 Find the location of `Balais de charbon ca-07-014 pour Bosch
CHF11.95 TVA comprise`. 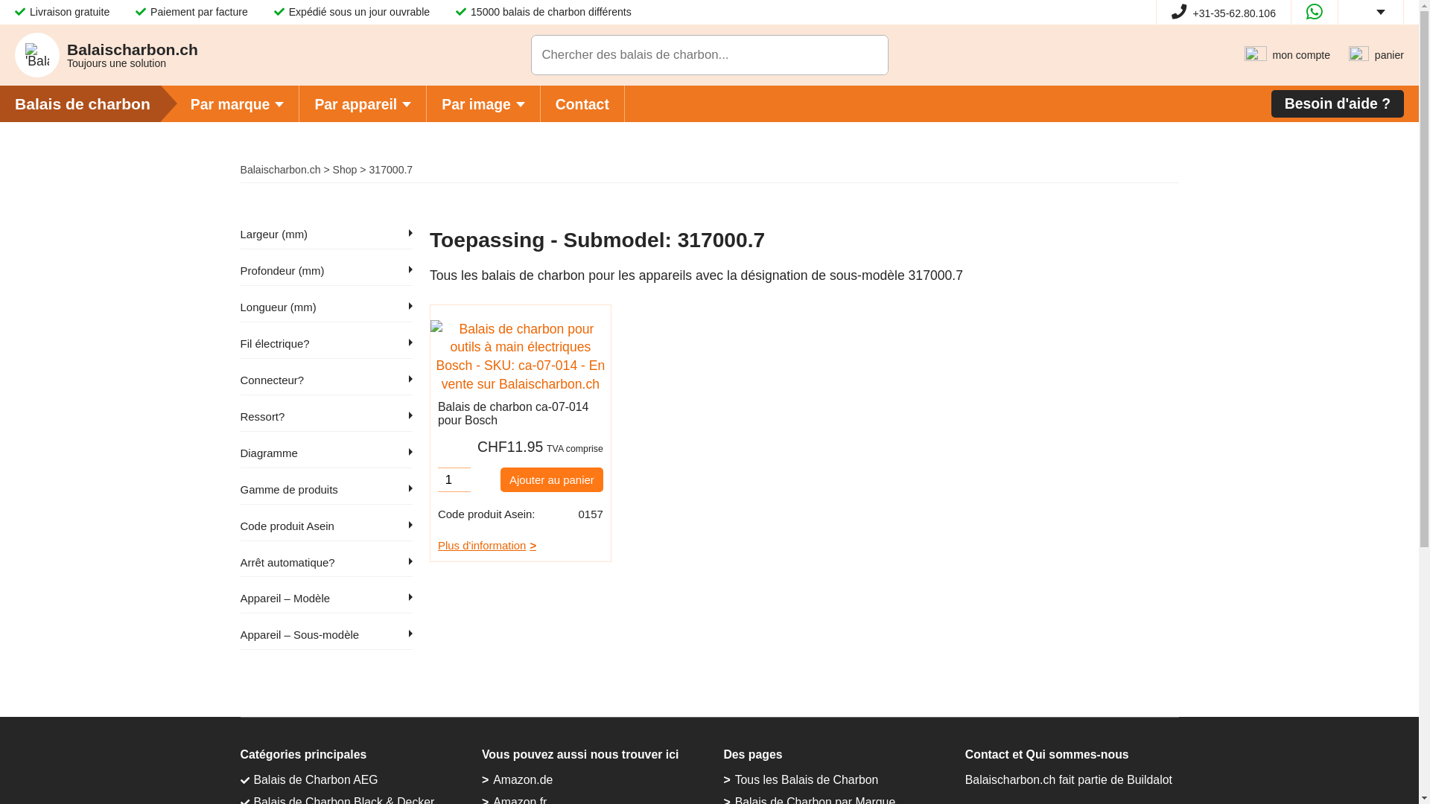

Balais de charbon ca-07-014 pour Bosch
CHF11.95 TVA comprise is located at coordinates (521, 392).